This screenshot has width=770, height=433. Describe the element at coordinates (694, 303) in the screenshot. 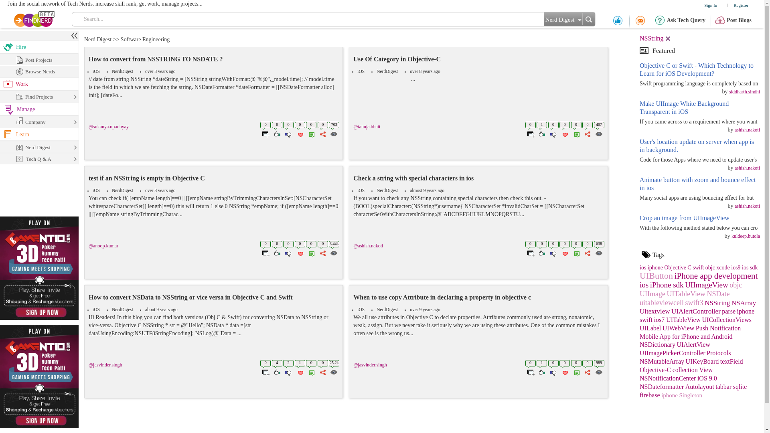

I see `swift3` at that location.